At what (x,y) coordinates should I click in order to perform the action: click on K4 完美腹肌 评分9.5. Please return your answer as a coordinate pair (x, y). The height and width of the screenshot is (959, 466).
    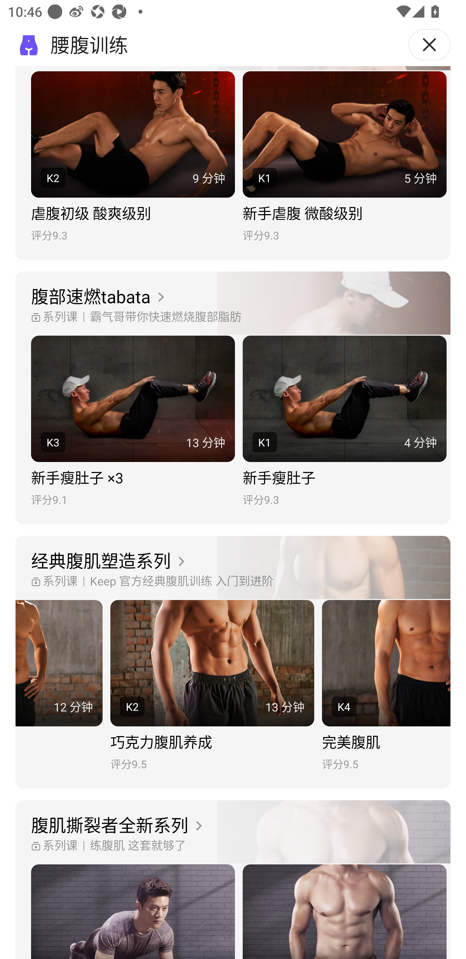
    Looking at the image, I should click on (386, 686).